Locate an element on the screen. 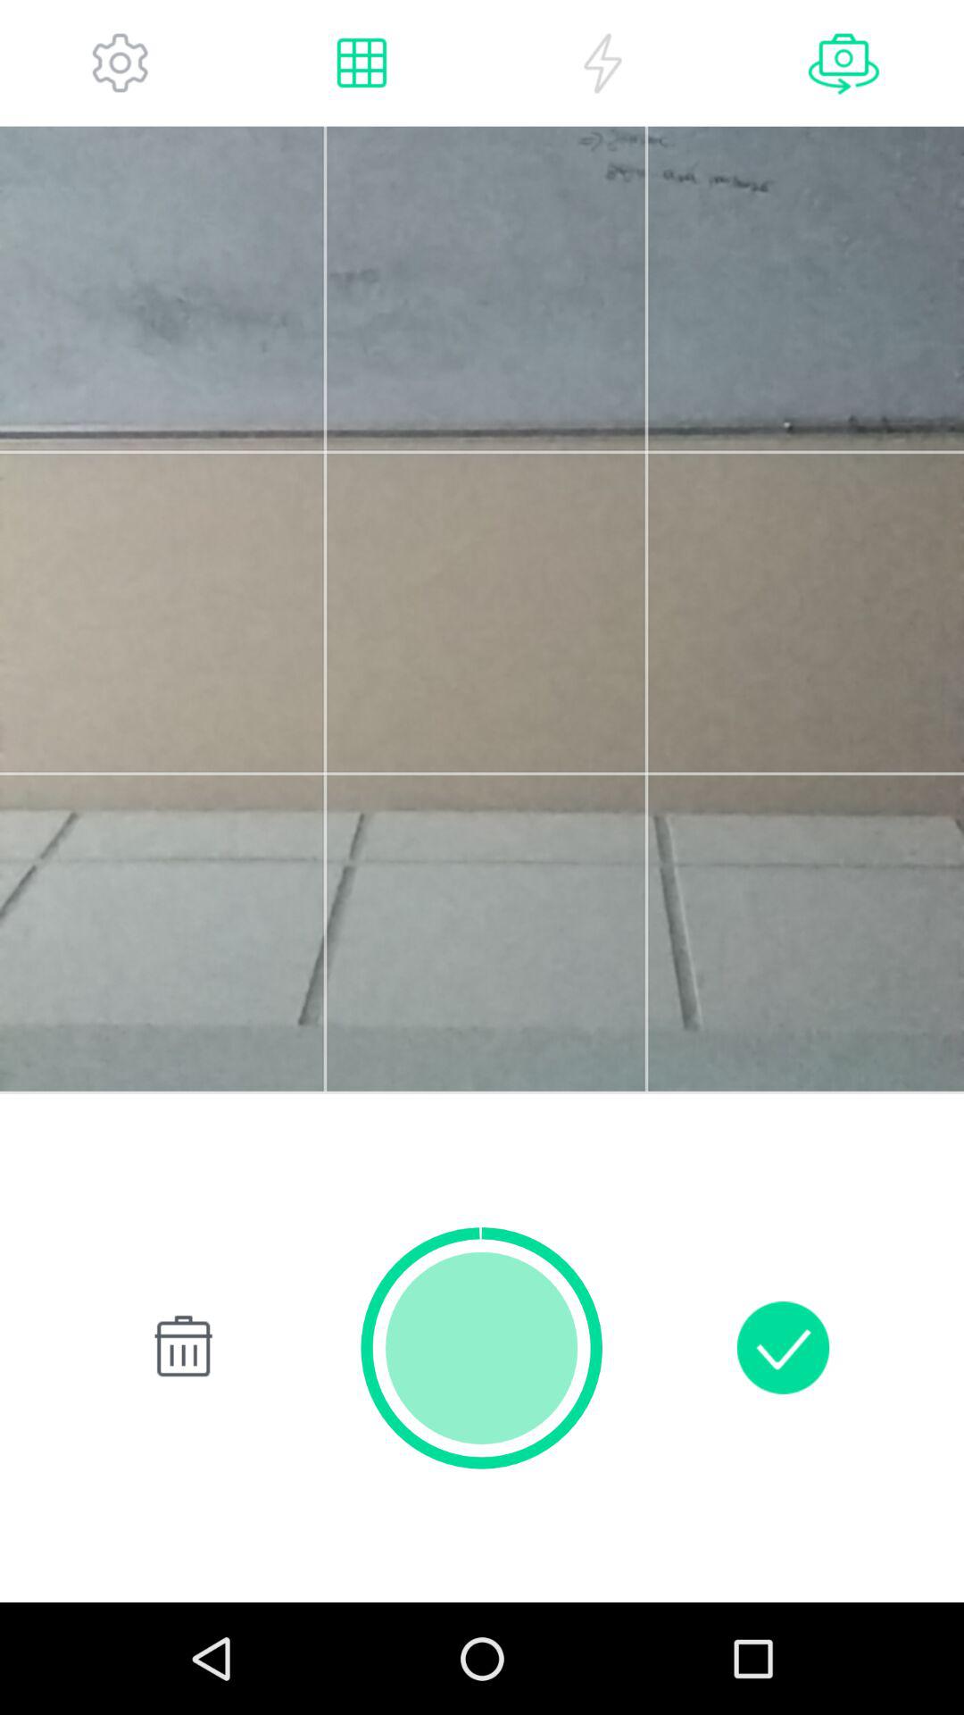  settings is located at coordinates (120, 63).